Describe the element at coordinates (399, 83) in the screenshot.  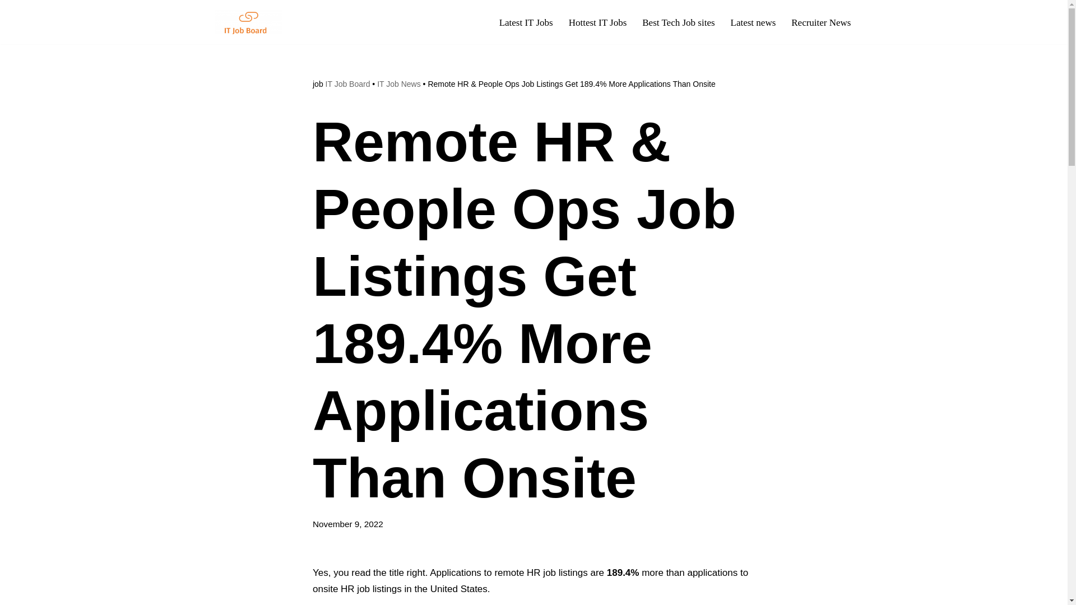
I see `IT Job News` at that location.